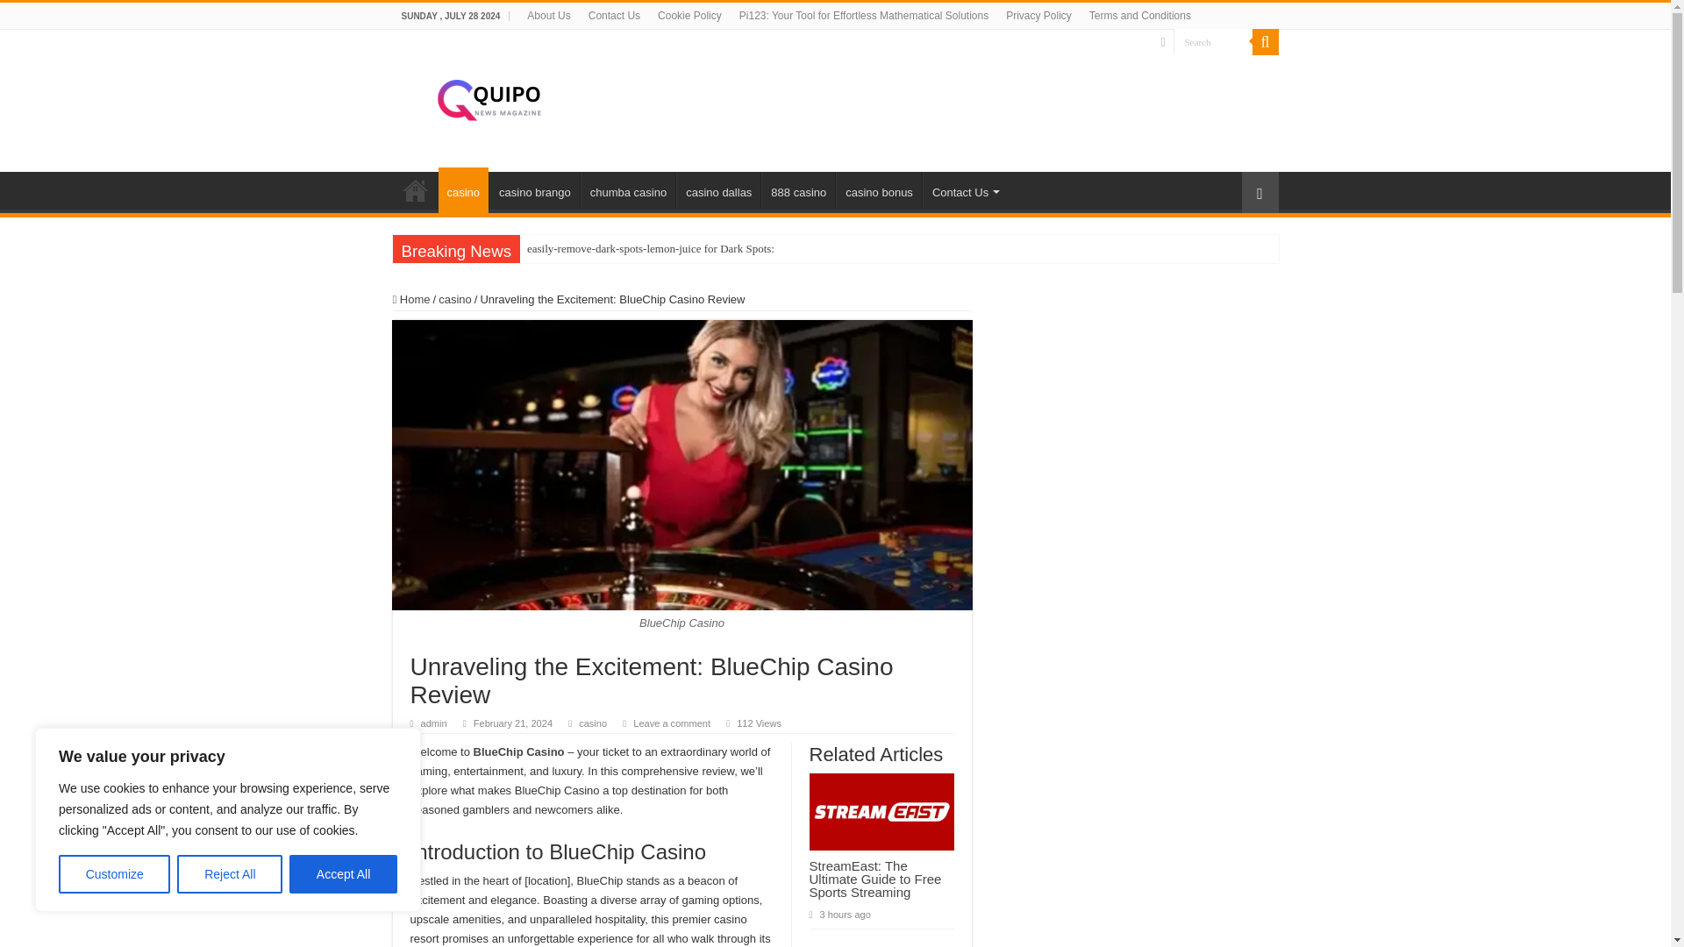 The width and height of the screenshot is (1684, 947). Describe the element at coordinates (651, 249) in the screenshot. I see `easily-remove-dark-spots-lemon-juice for Dark Spots:` at that location.